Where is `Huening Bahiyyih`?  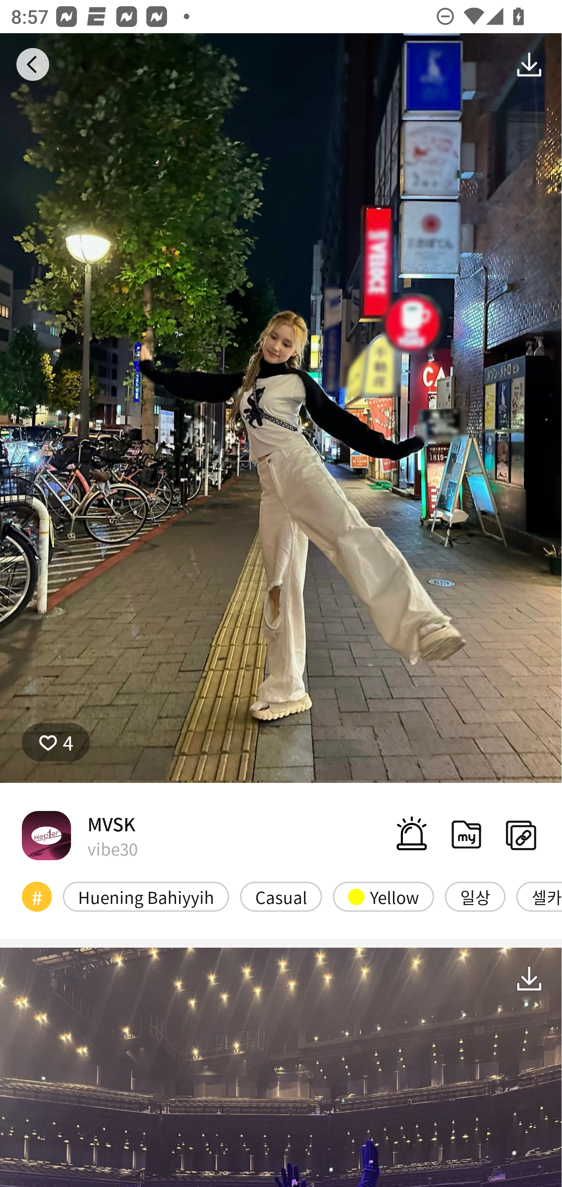 Huening Bahiyyih is located at coordinates (146, 896).